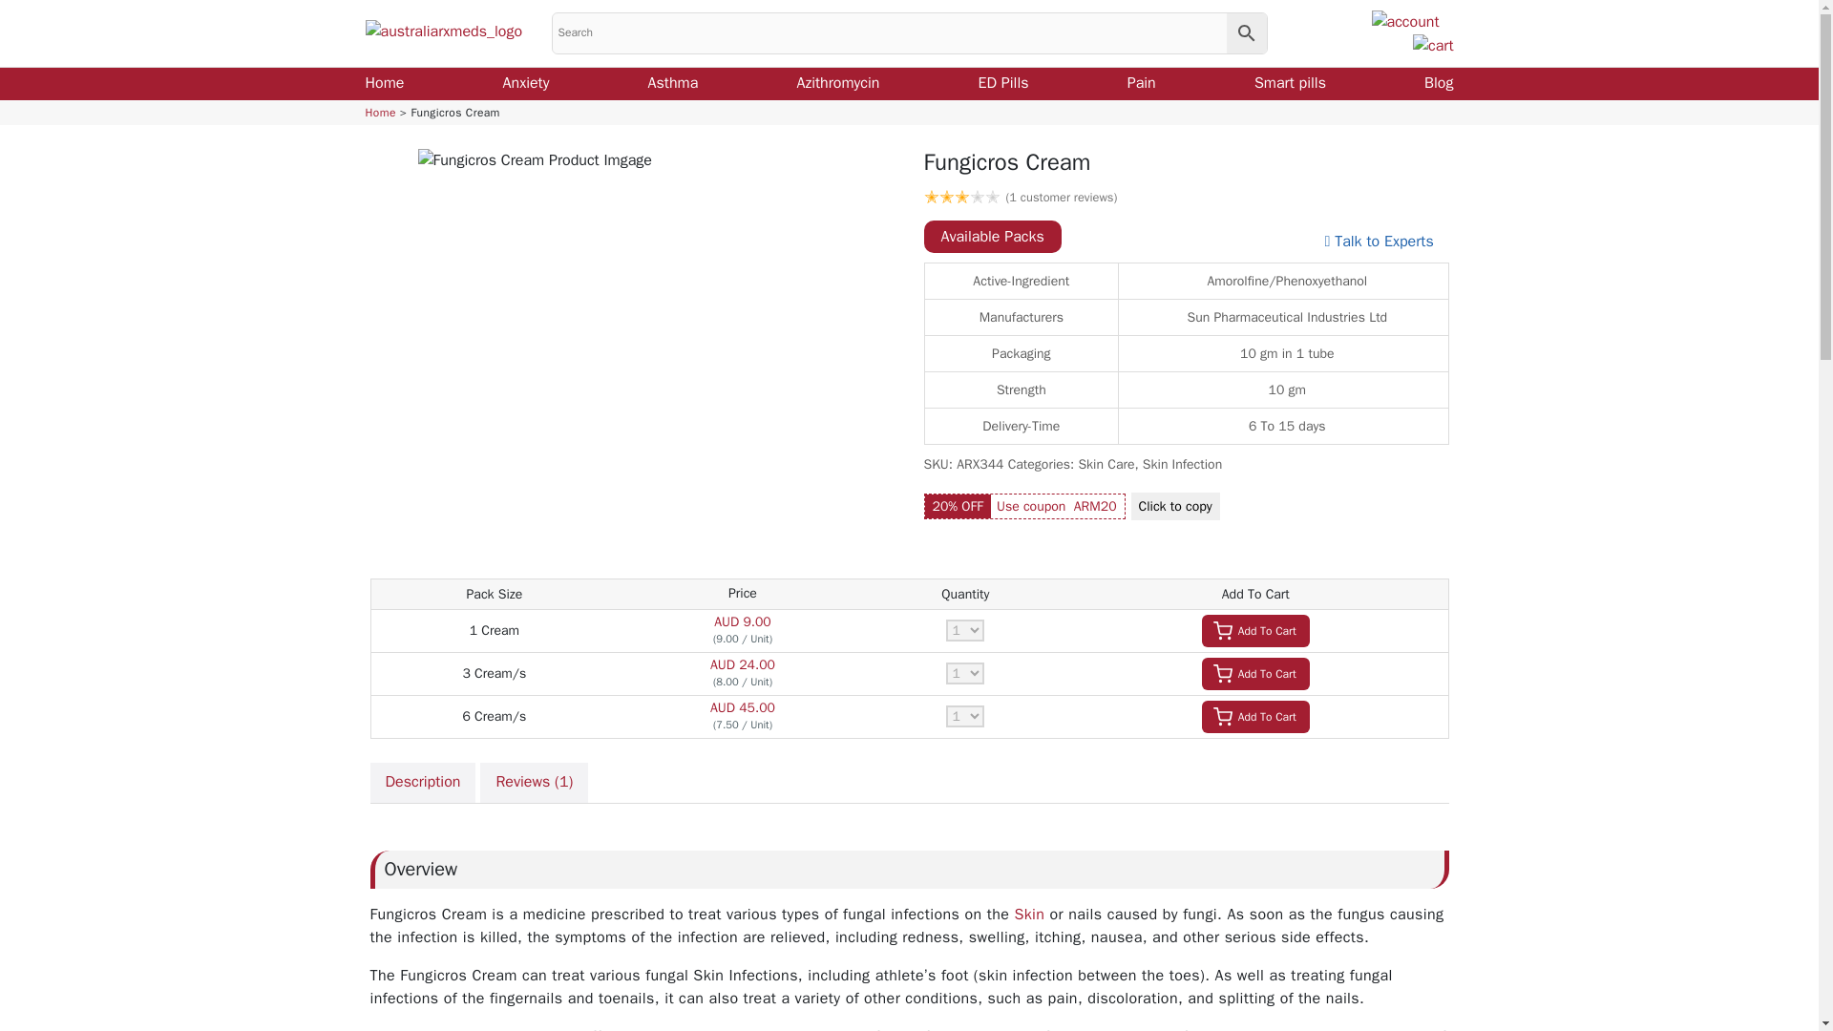 Image resolution: width=1833 pixels, height=1031 pixels. Describe the element at coordinates (1438, 82) in the screenshot. I see `Blog` at that location.